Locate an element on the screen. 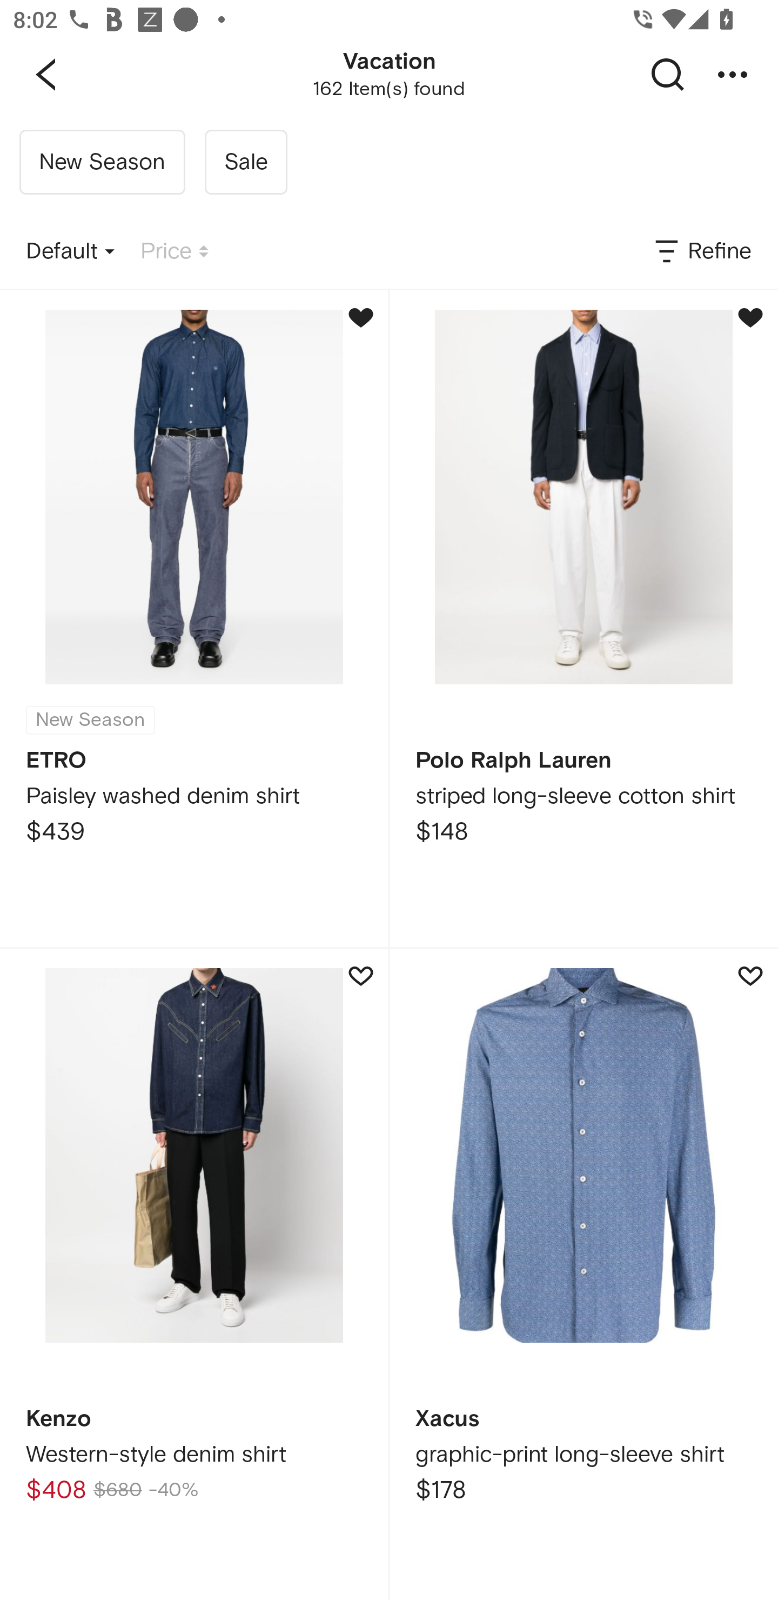 The image size is (778, 1600). Sale is located at coordinates (245, 162).